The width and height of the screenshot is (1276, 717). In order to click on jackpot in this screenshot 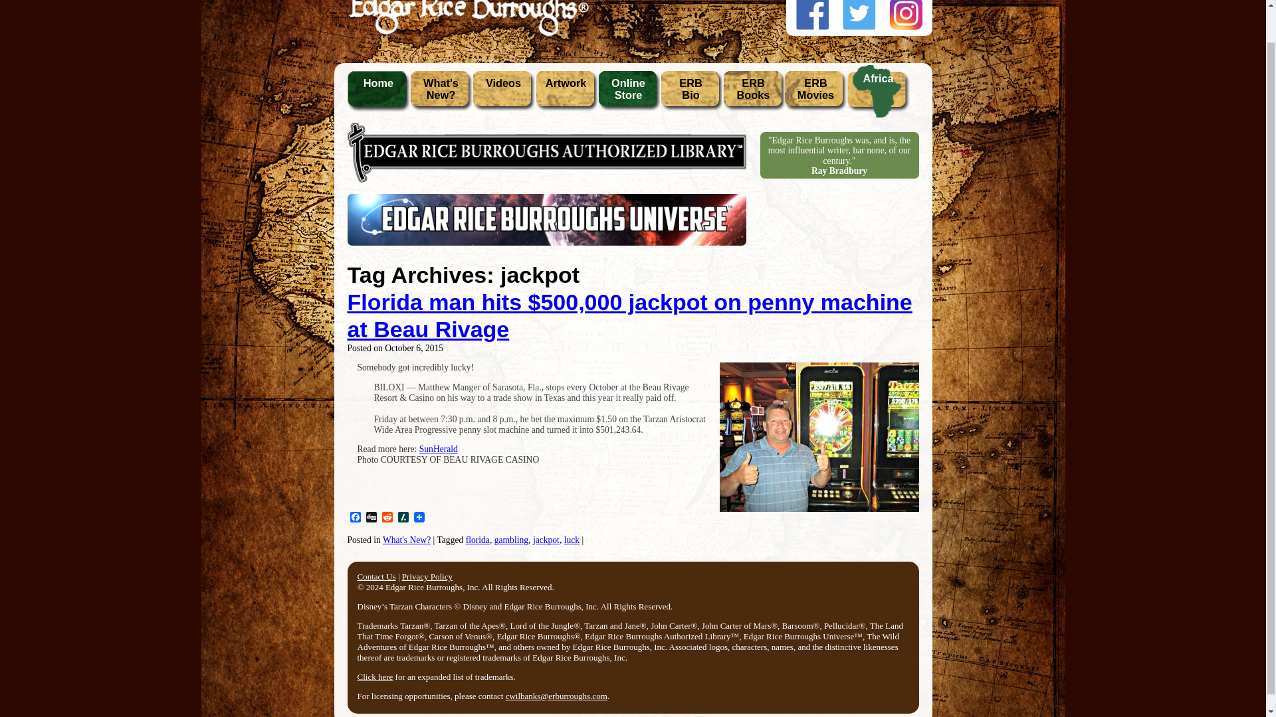, I will do `click(355, 518)`.